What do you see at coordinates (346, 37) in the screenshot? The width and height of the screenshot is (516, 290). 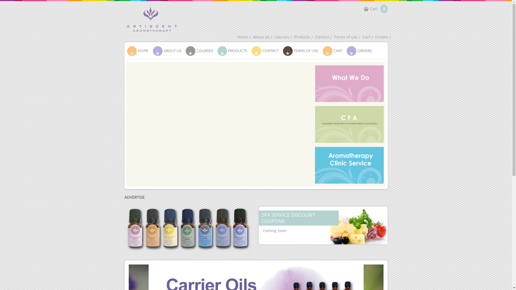 I see `Terms of use` at bounding box center [346, 37].